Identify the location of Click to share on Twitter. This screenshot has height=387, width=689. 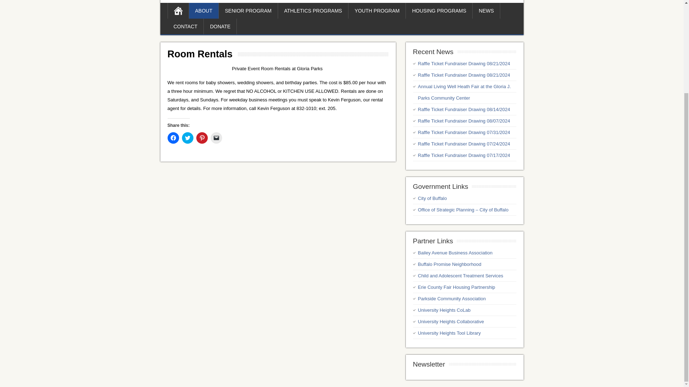
(187, 138).